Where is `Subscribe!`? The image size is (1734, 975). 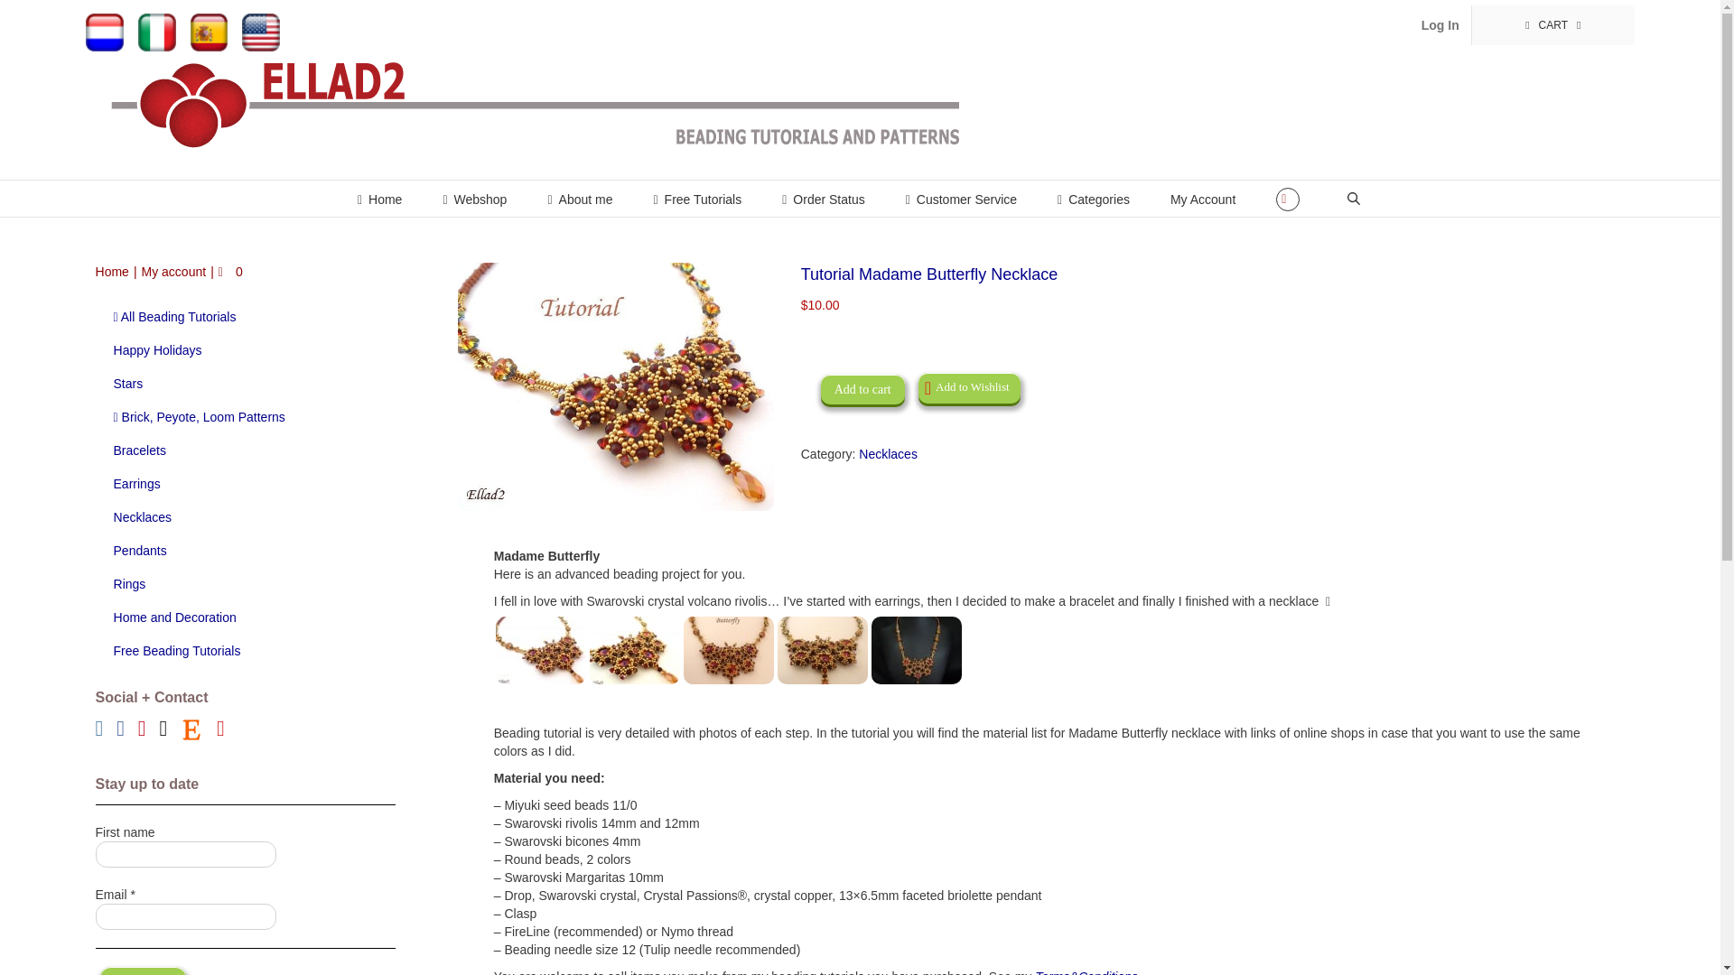
Subscribe! is located at coordinates (143, 971).